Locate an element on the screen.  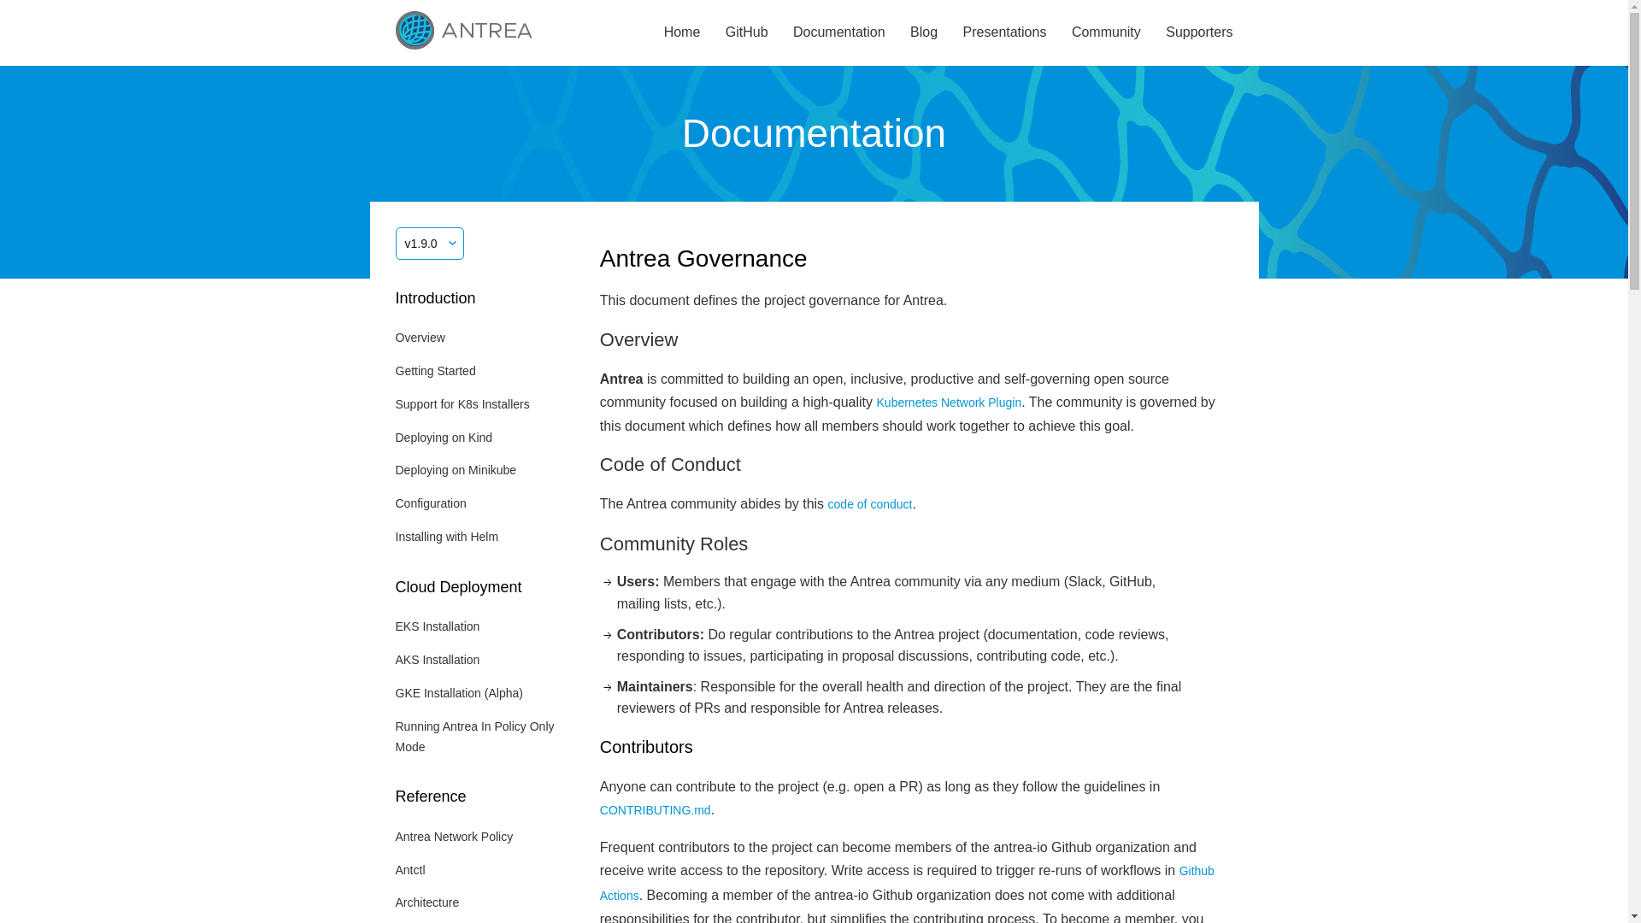
Community is located at coordinates (1106, 32).